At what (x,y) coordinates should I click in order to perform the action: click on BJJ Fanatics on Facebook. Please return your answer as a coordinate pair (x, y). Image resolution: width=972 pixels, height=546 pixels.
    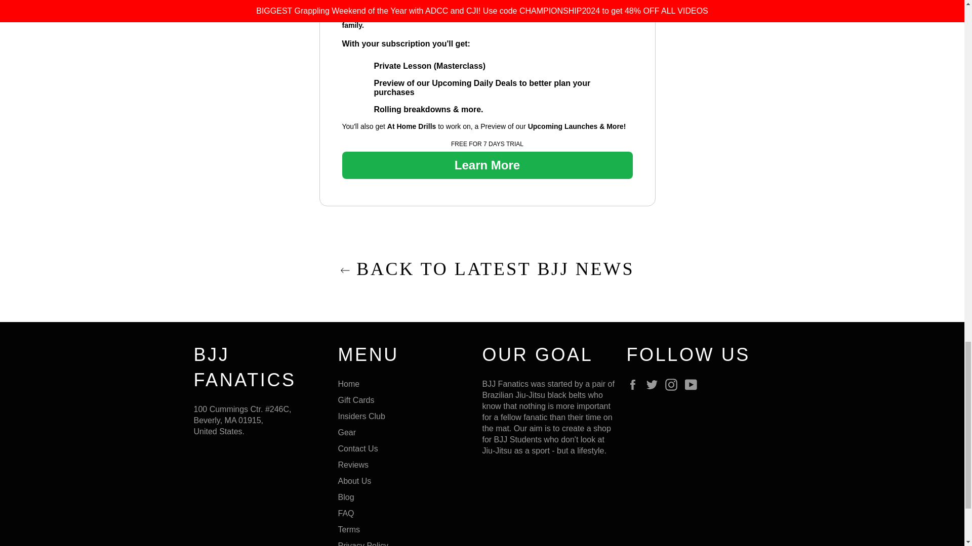
    Looking at the image, I should click on (635, 385).